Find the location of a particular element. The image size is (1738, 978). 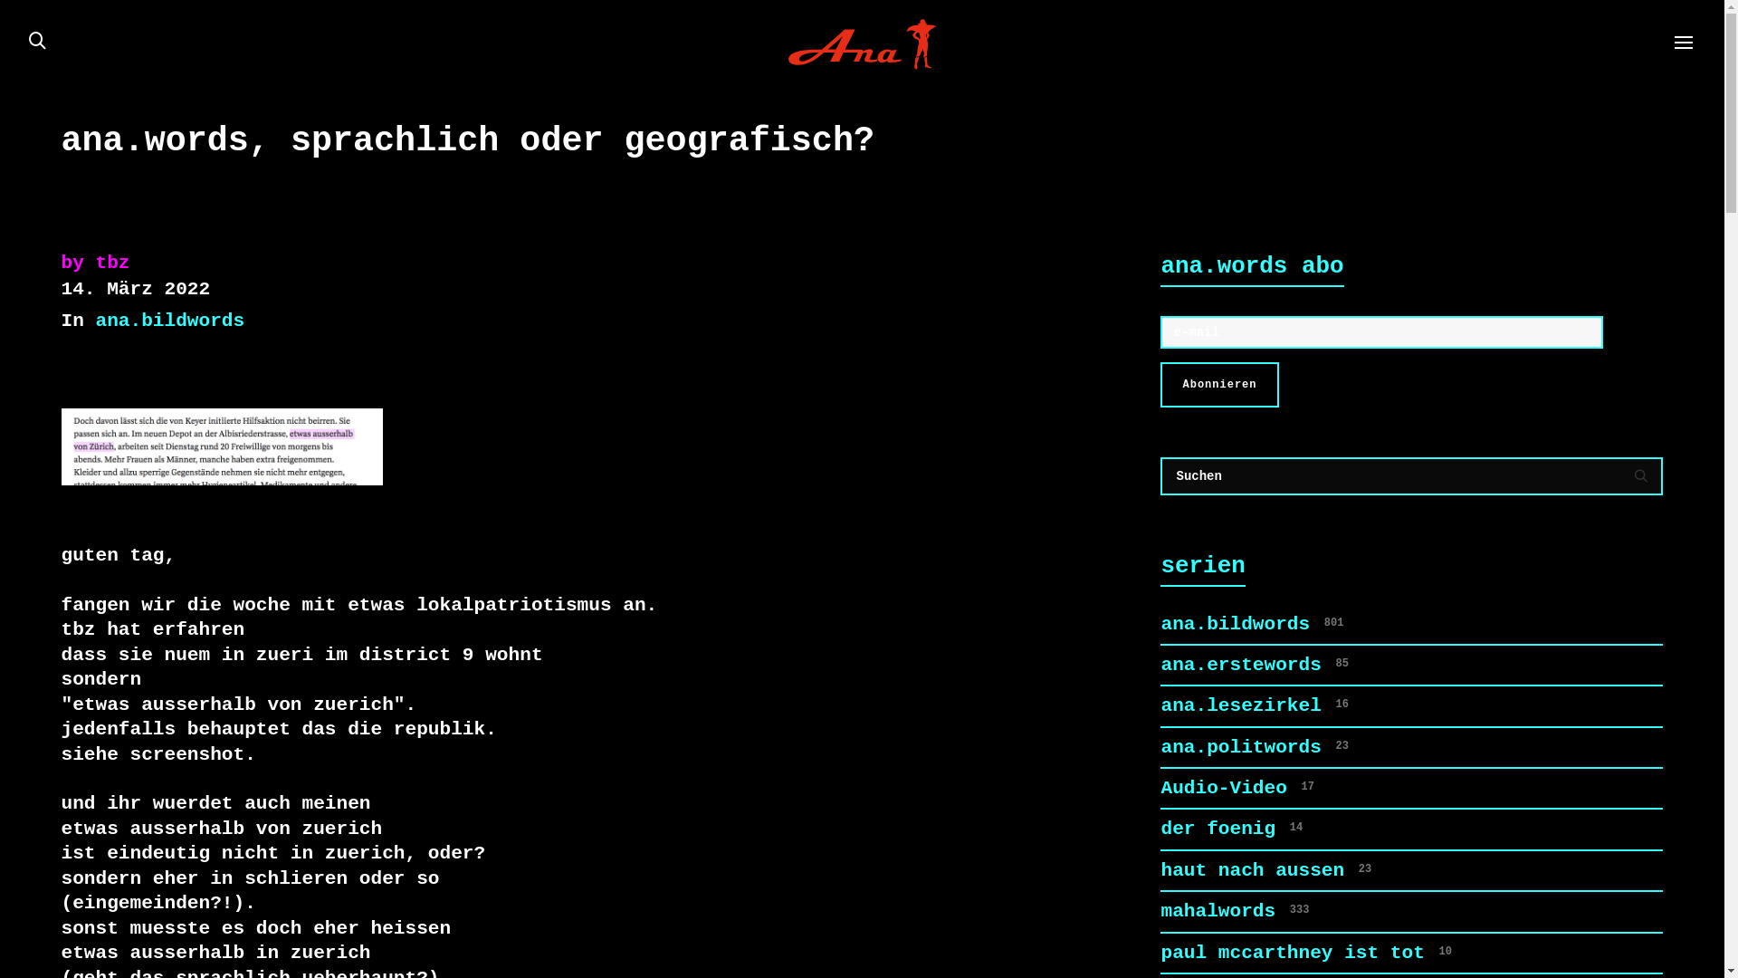

ana.erstewords 85 is located at coordinates (1412, 665).